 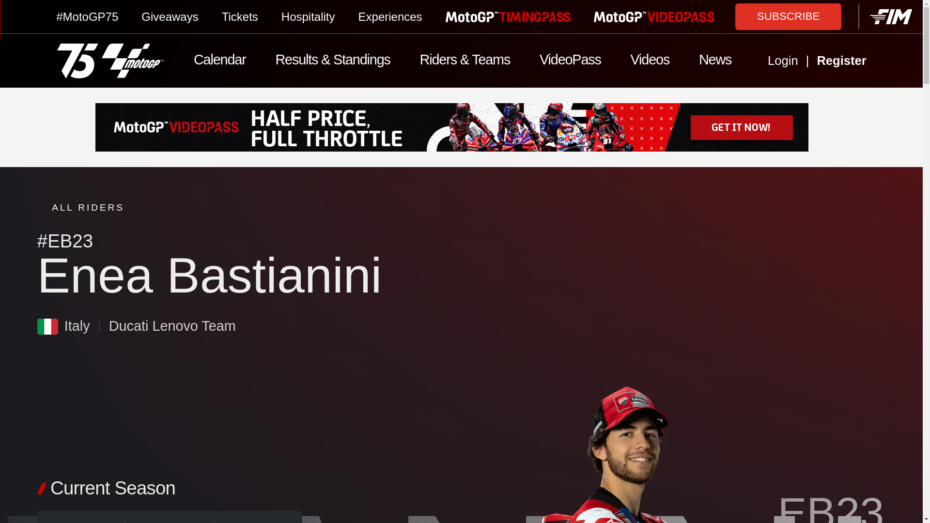 I want to click on SUBSCRIBE, so click(x=789, y=16).